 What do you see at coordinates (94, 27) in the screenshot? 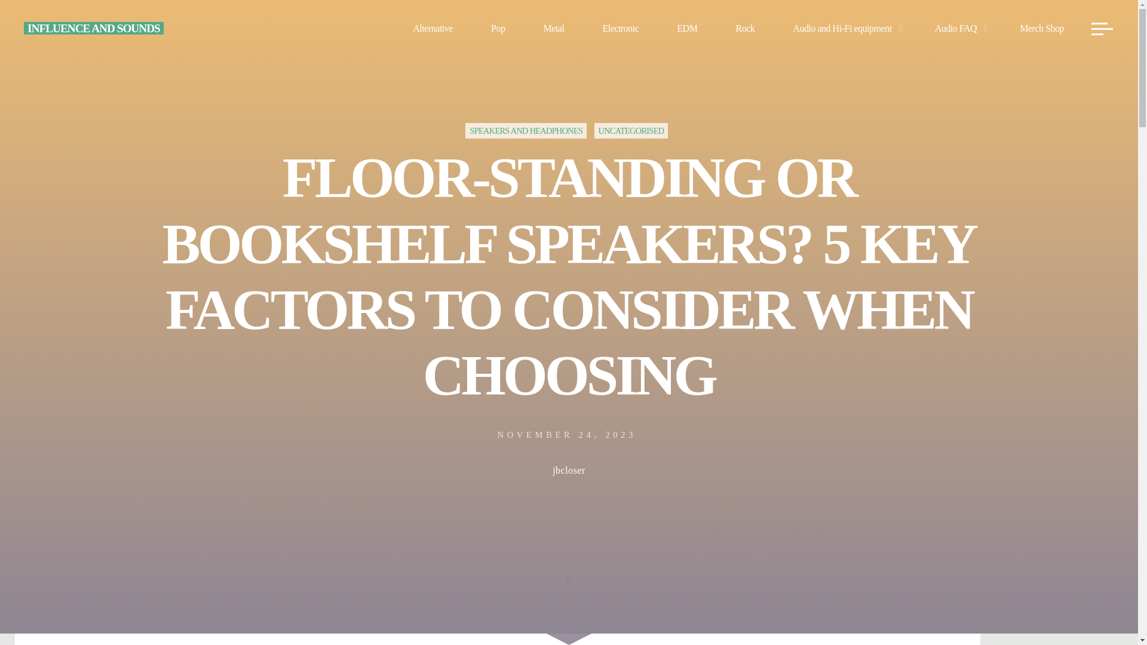
I see `Tunes That Shaped Generations` at bounding box center [94, 27].